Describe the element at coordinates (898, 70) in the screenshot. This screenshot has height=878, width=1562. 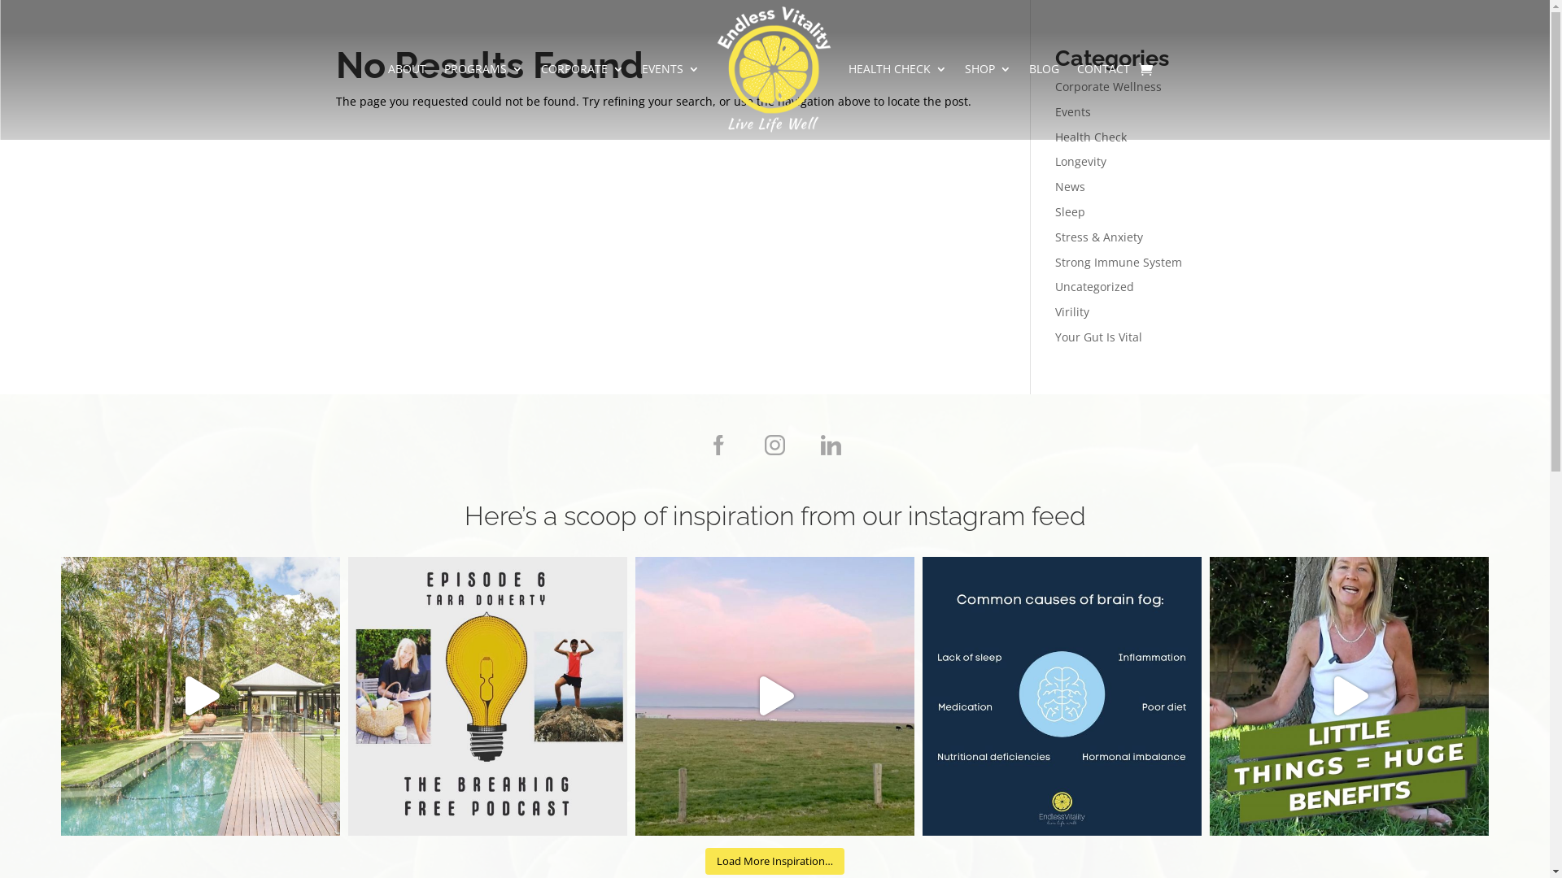
I see `HEALTH CHECK` at that location.